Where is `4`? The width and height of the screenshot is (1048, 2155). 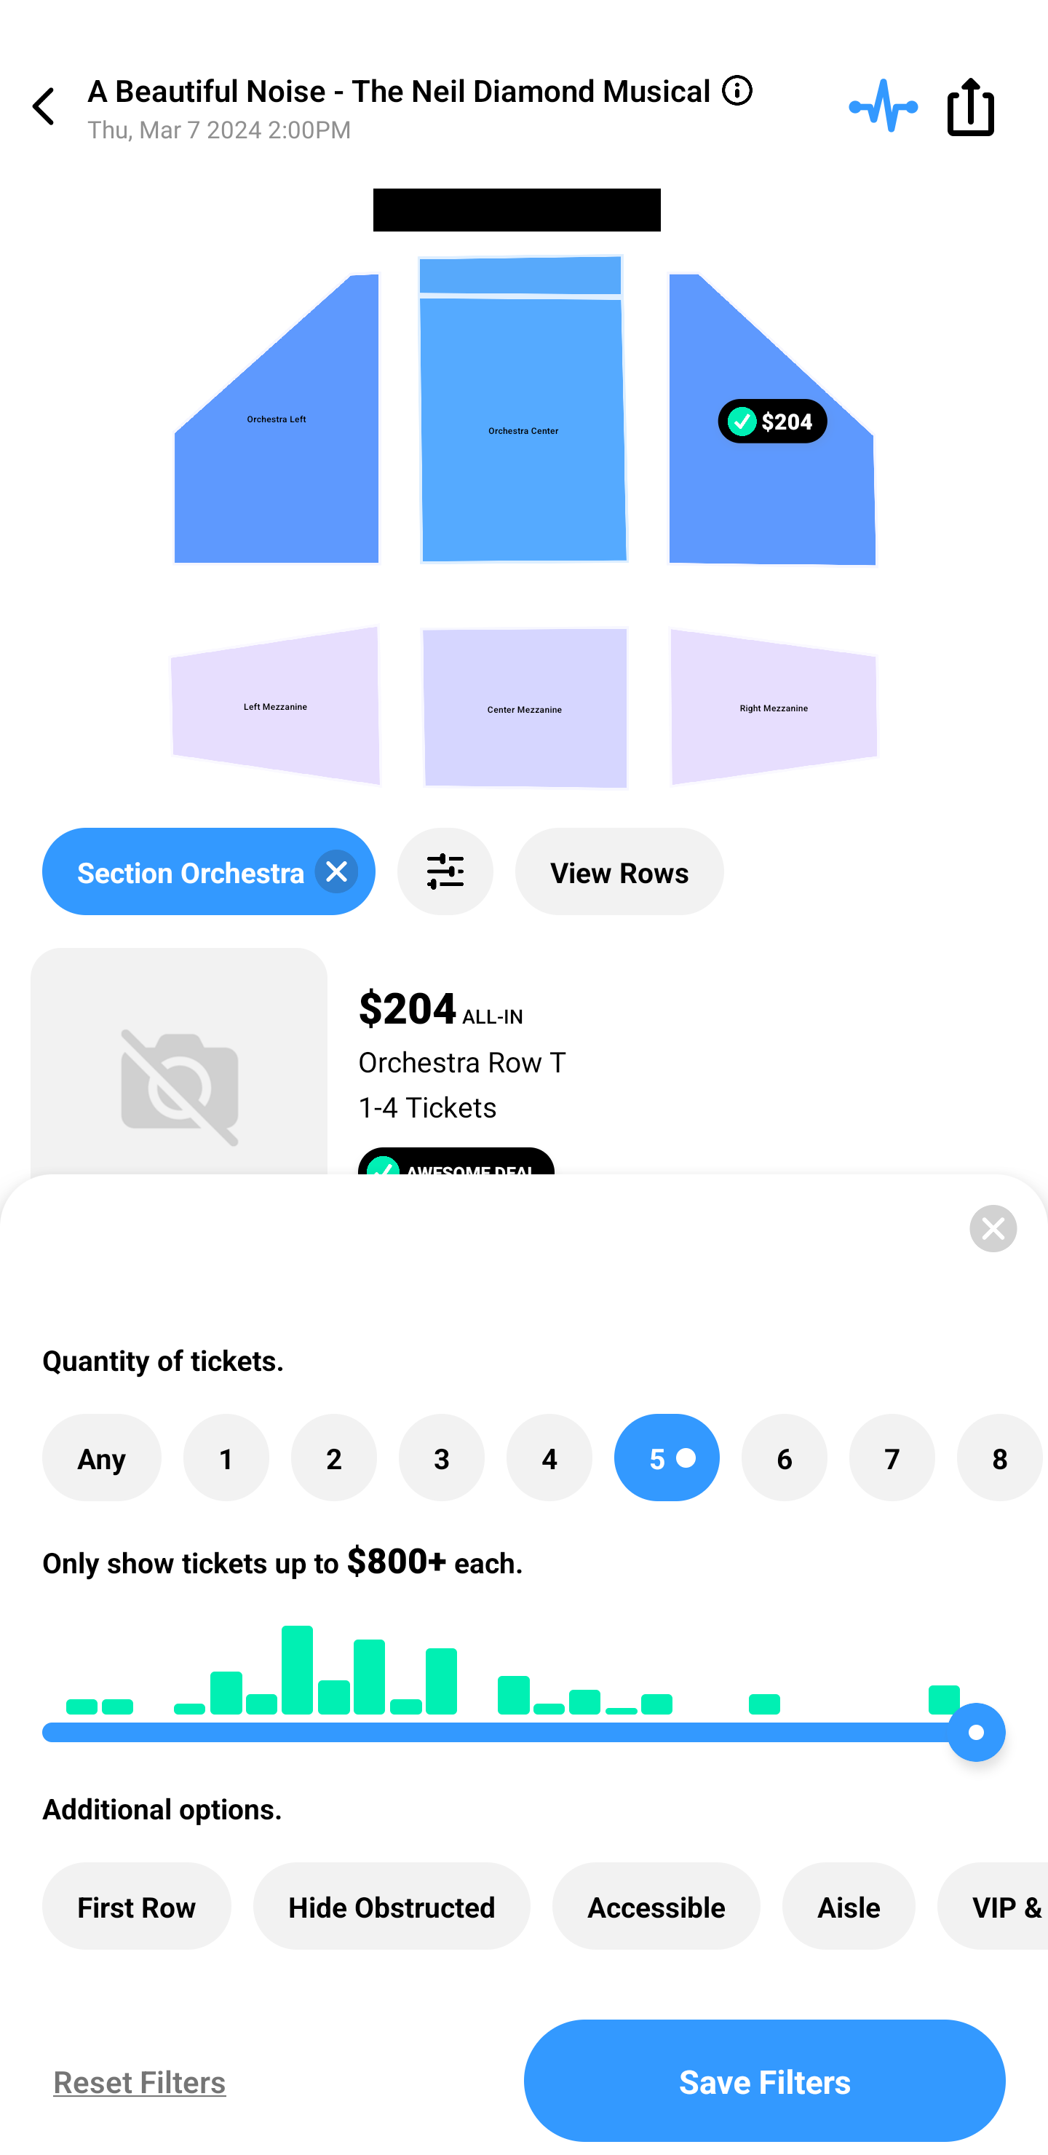
4 is located at coordinates (549, 1458).